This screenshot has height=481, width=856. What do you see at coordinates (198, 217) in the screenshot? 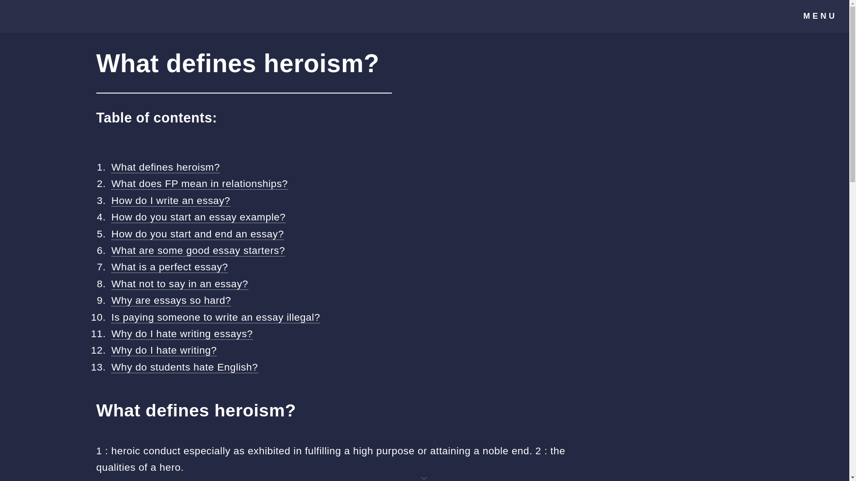
I see `How do you start an essay example?` at bounding box center [198, 217].